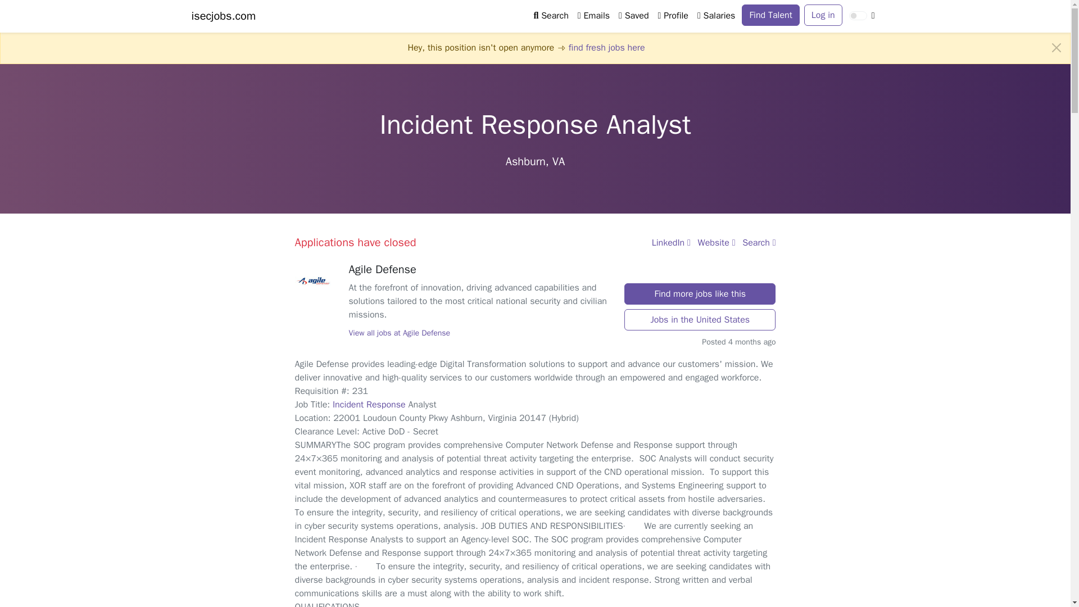 The height and width of the screenshot is (607, 1079). Describe the element at coordinates (717, 243) in the screenshot. I see `Website` at that location.